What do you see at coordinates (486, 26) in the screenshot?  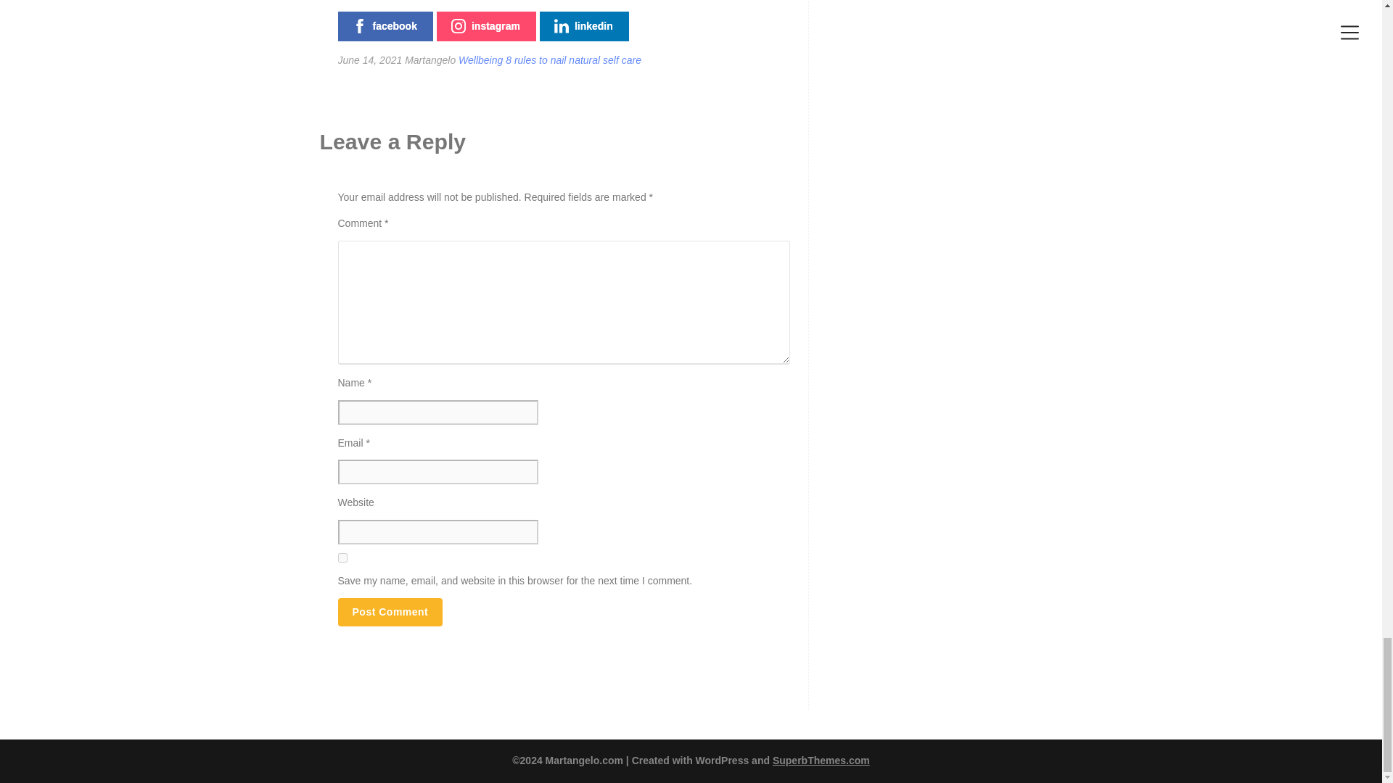 I see `instagram` at bounding box center [486, 26].